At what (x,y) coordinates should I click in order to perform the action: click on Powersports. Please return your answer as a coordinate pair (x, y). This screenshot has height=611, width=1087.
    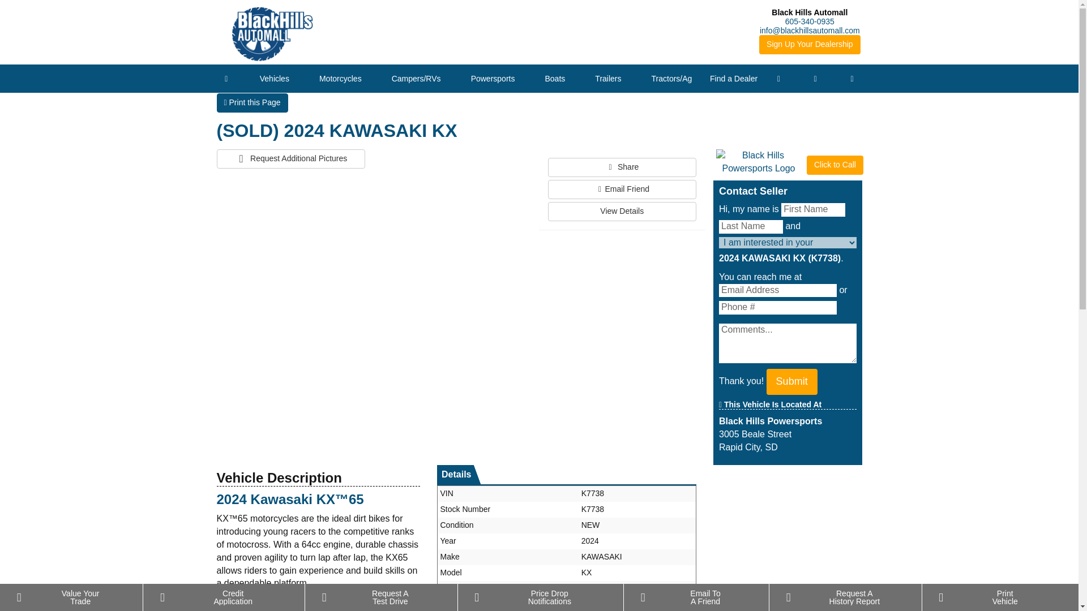
    Looking at the image, I should click on (493, 79).